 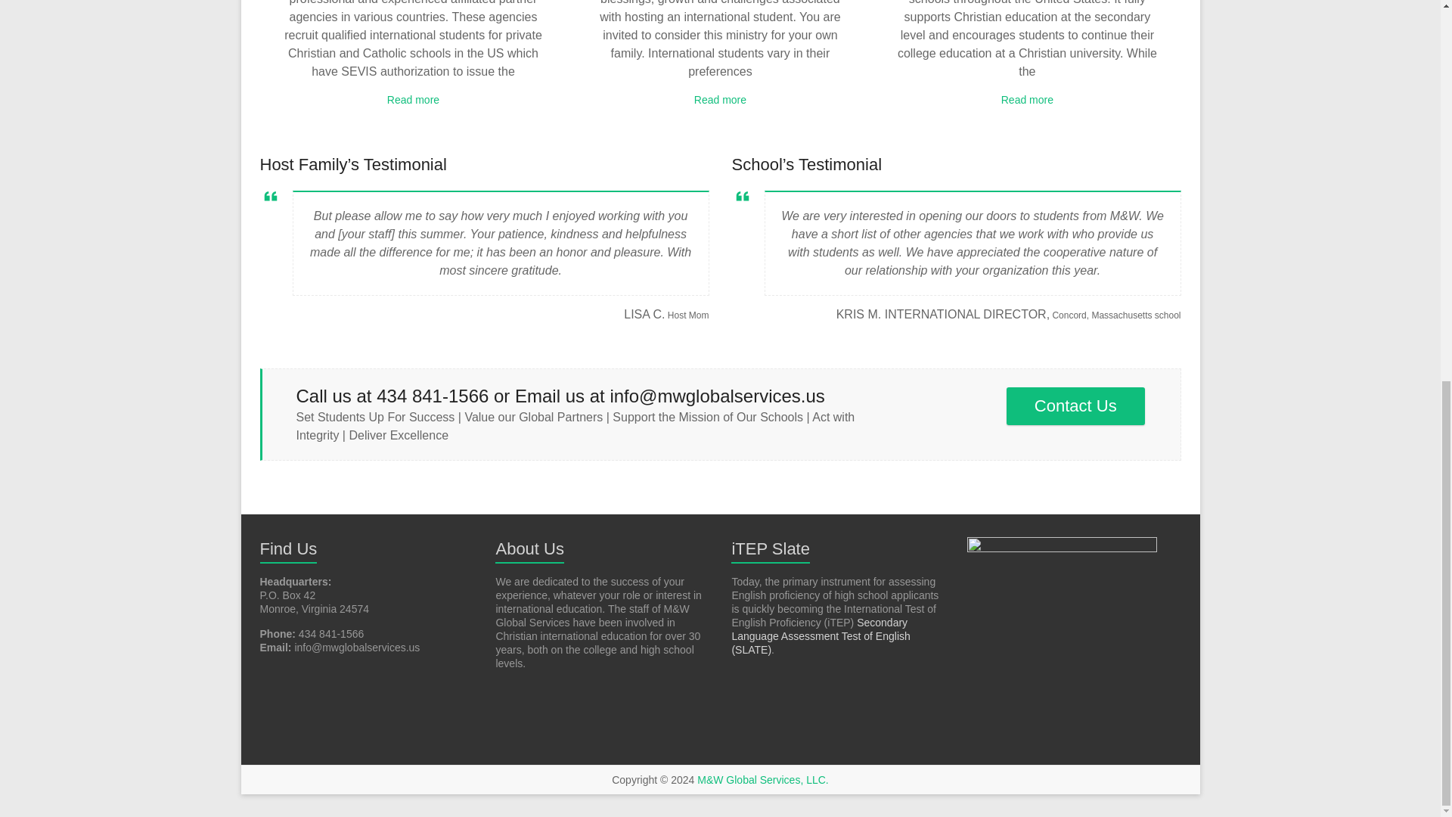 I want to click on College Recommendation, so click(x=1027, y=100).